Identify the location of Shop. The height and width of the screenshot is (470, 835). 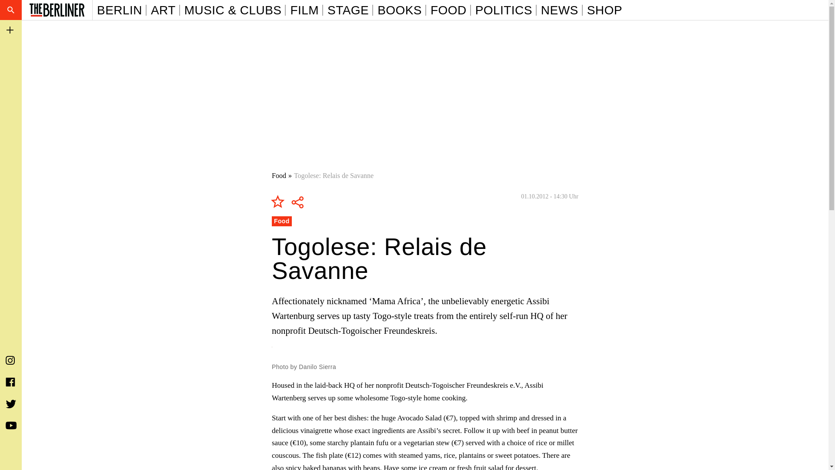
(605, 10).